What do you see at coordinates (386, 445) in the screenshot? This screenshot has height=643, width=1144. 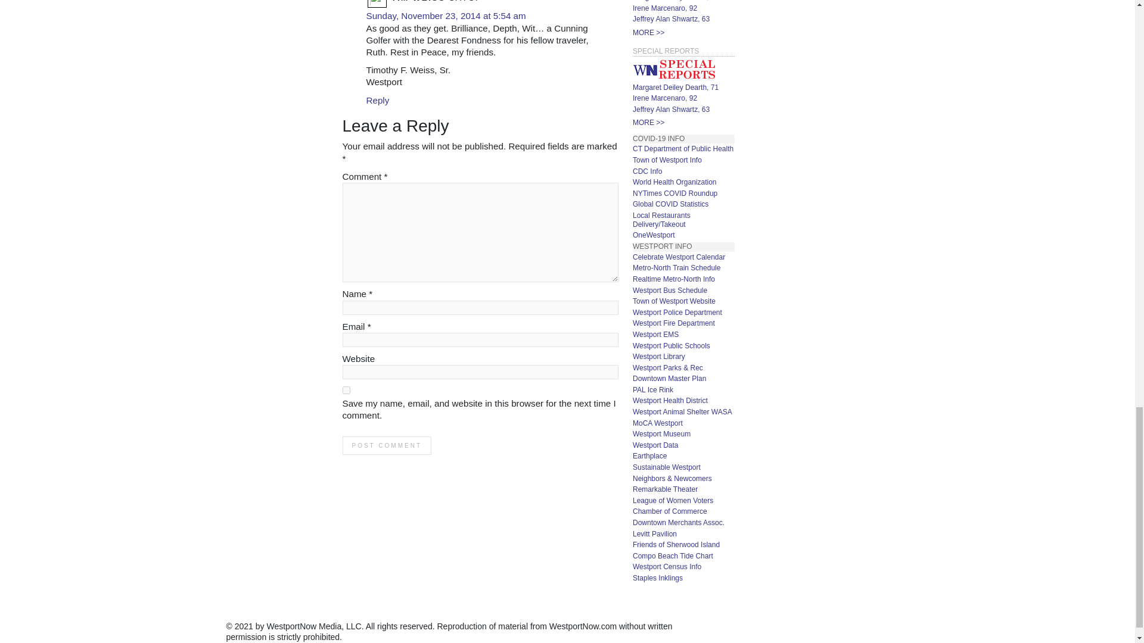 I see `Post Comment` at bounding box center [386, 445].